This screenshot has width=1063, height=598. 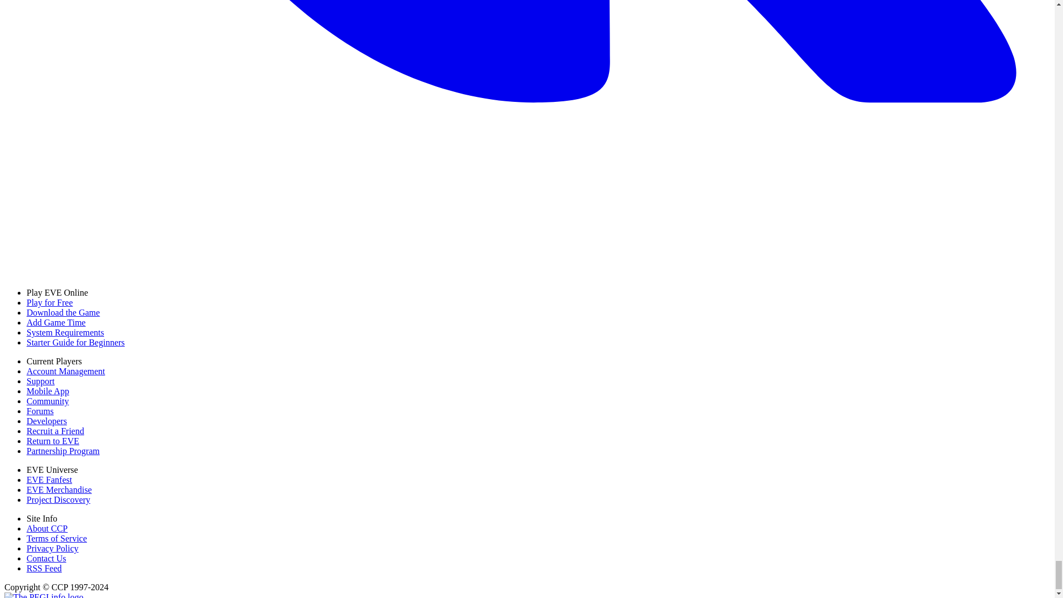 I want to click on Account Management, so click(x=66, y=371).